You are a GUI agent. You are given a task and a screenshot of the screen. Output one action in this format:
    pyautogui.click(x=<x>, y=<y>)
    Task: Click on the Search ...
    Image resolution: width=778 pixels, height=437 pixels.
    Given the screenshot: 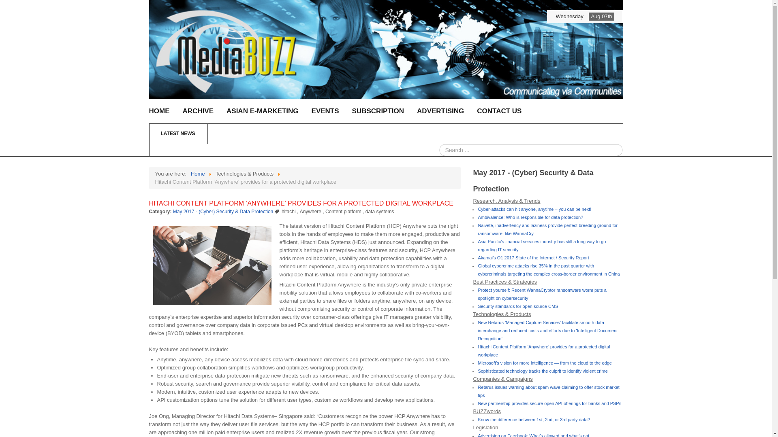 What is the action you would take?
    pyautogui.click(x=531, y=150)
    